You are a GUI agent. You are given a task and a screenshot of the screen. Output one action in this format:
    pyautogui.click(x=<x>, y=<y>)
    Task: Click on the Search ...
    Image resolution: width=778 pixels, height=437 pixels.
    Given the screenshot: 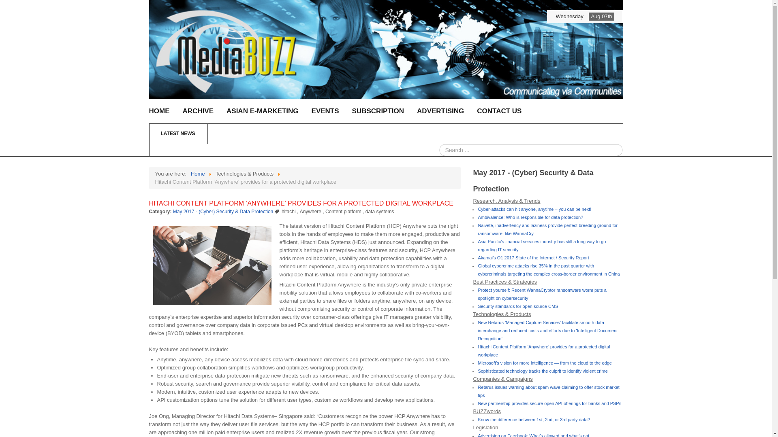 What is the action you would take?
    pyautogui.click(x=531, y=150)
    